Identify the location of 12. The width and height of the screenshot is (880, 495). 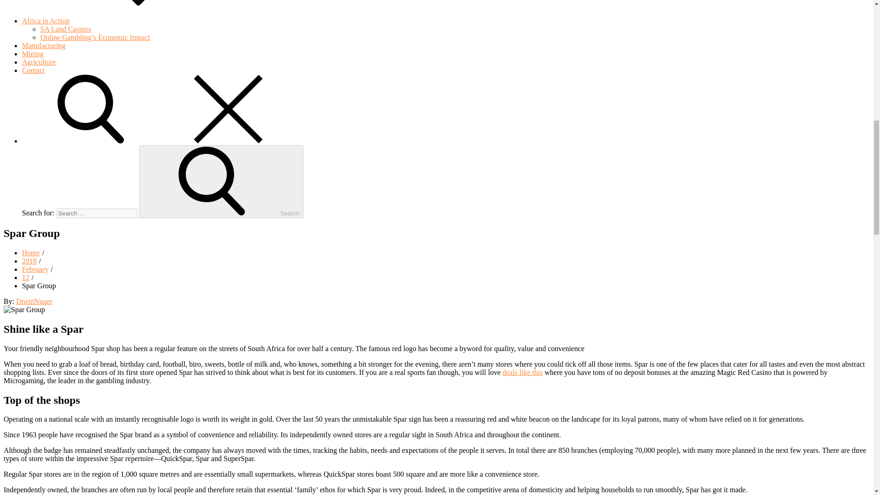
(26, 278).